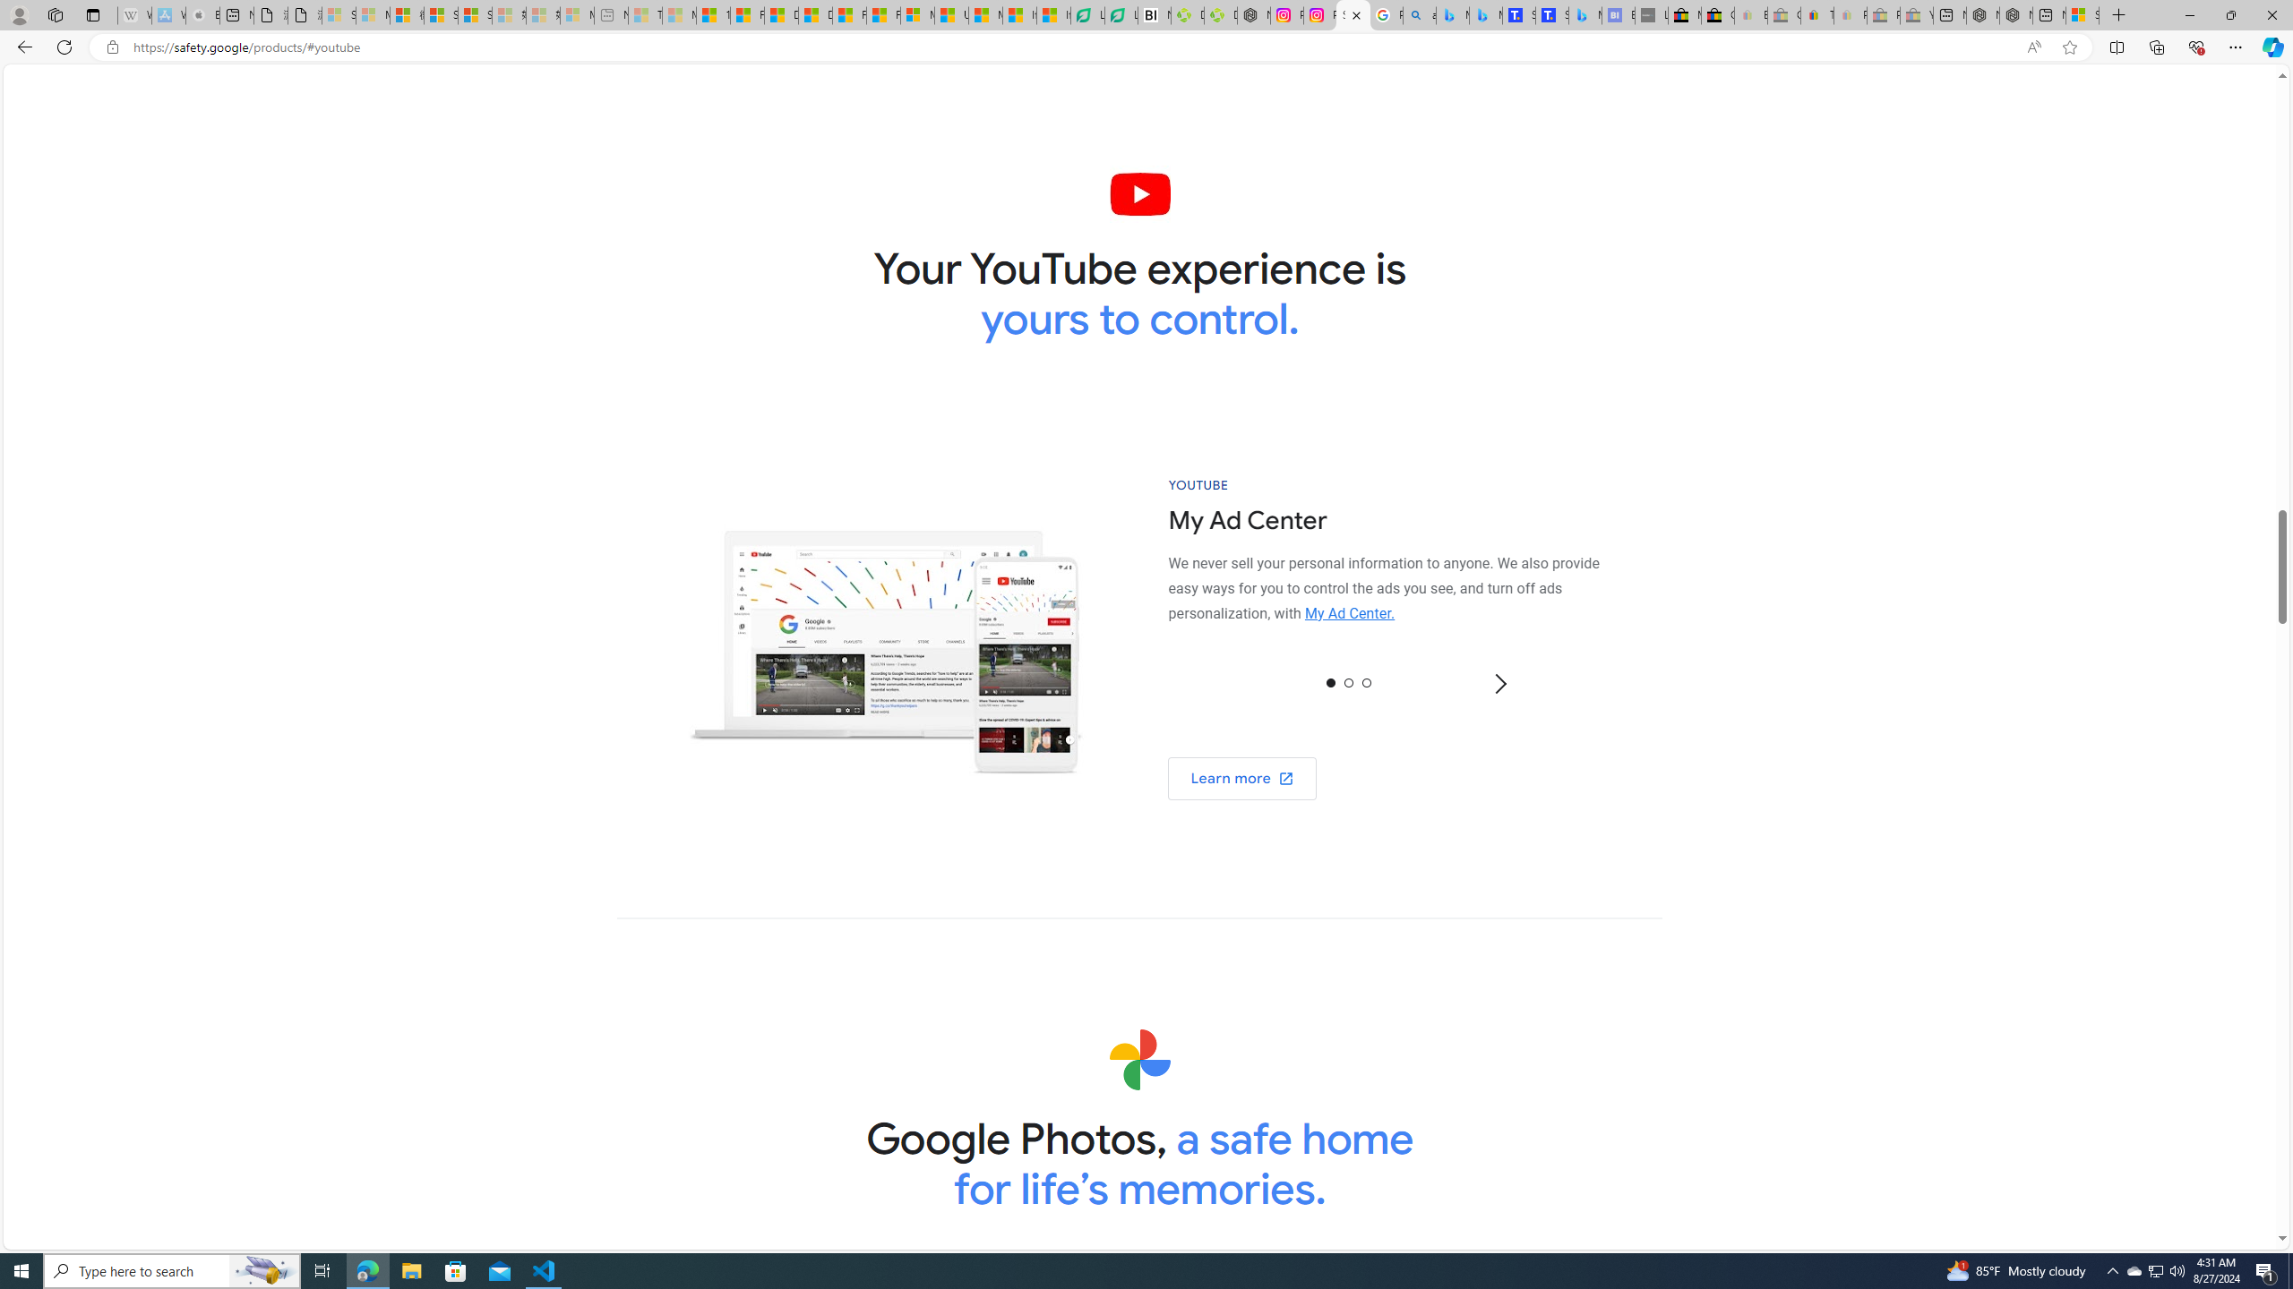 The height and width of the screenshot is (1289, 2293). Describe the element at coordinates (1122, 15) in the screenshot. I see `LendingTree - Compare Lenders` at that location.